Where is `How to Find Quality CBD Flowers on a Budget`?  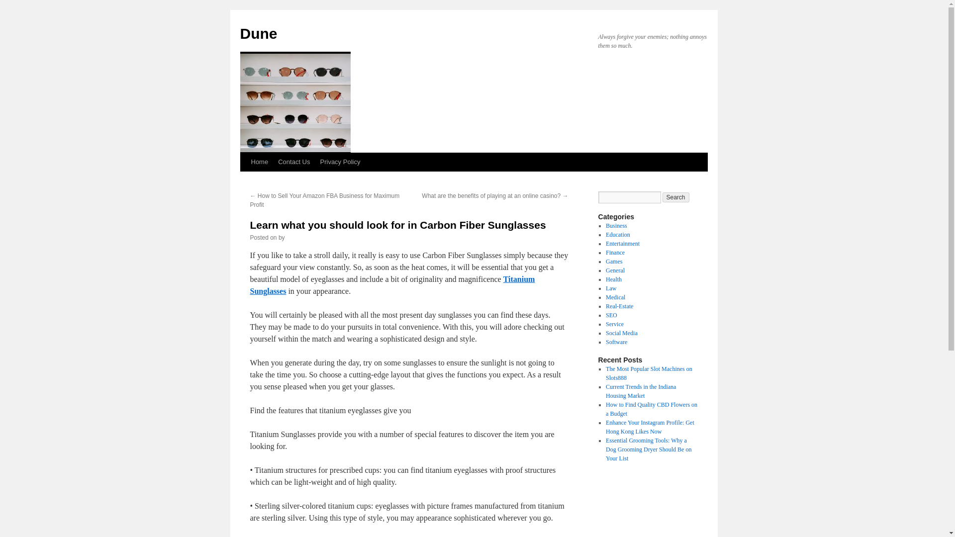
How to Find Quality CBD Flowers on a Budget is located at coordinates (651, 409).